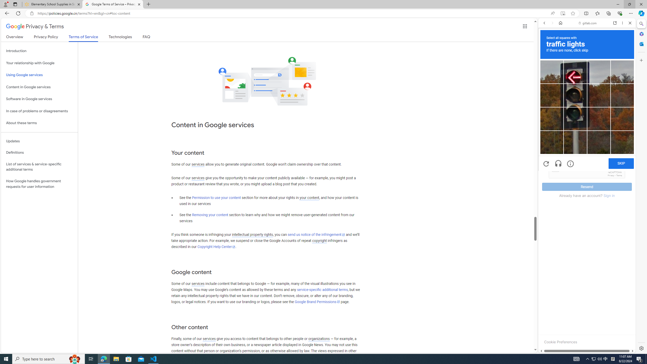 This screenshot has width=647, height=364. What do you see at coordinates (613, 246) in the screenshot?
I see `View details` at bounding box center [613, 246].